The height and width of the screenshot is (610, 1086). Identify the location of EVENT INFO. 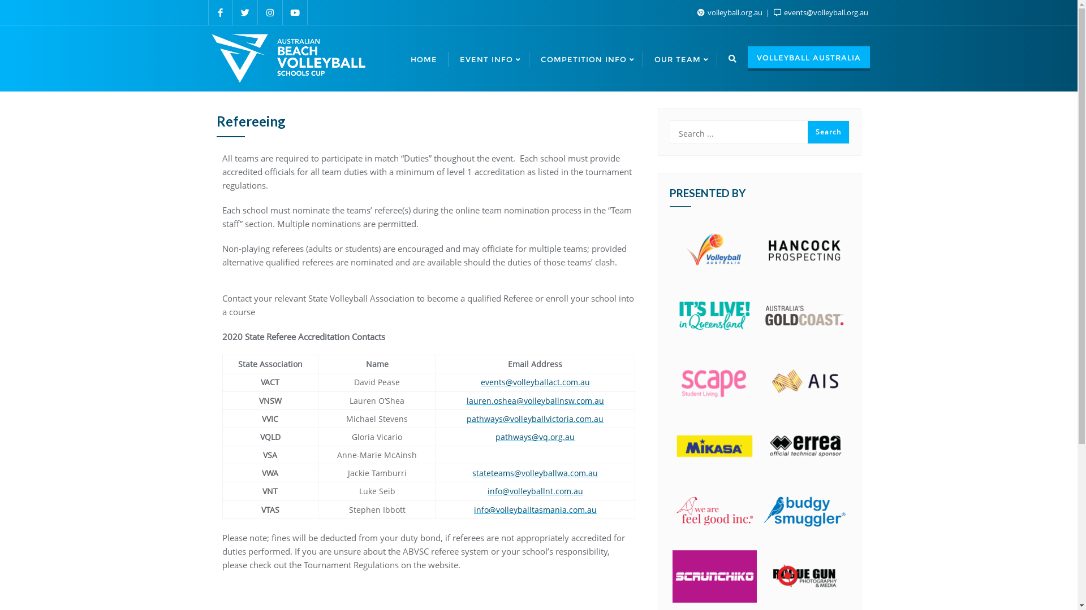
(489, 59).